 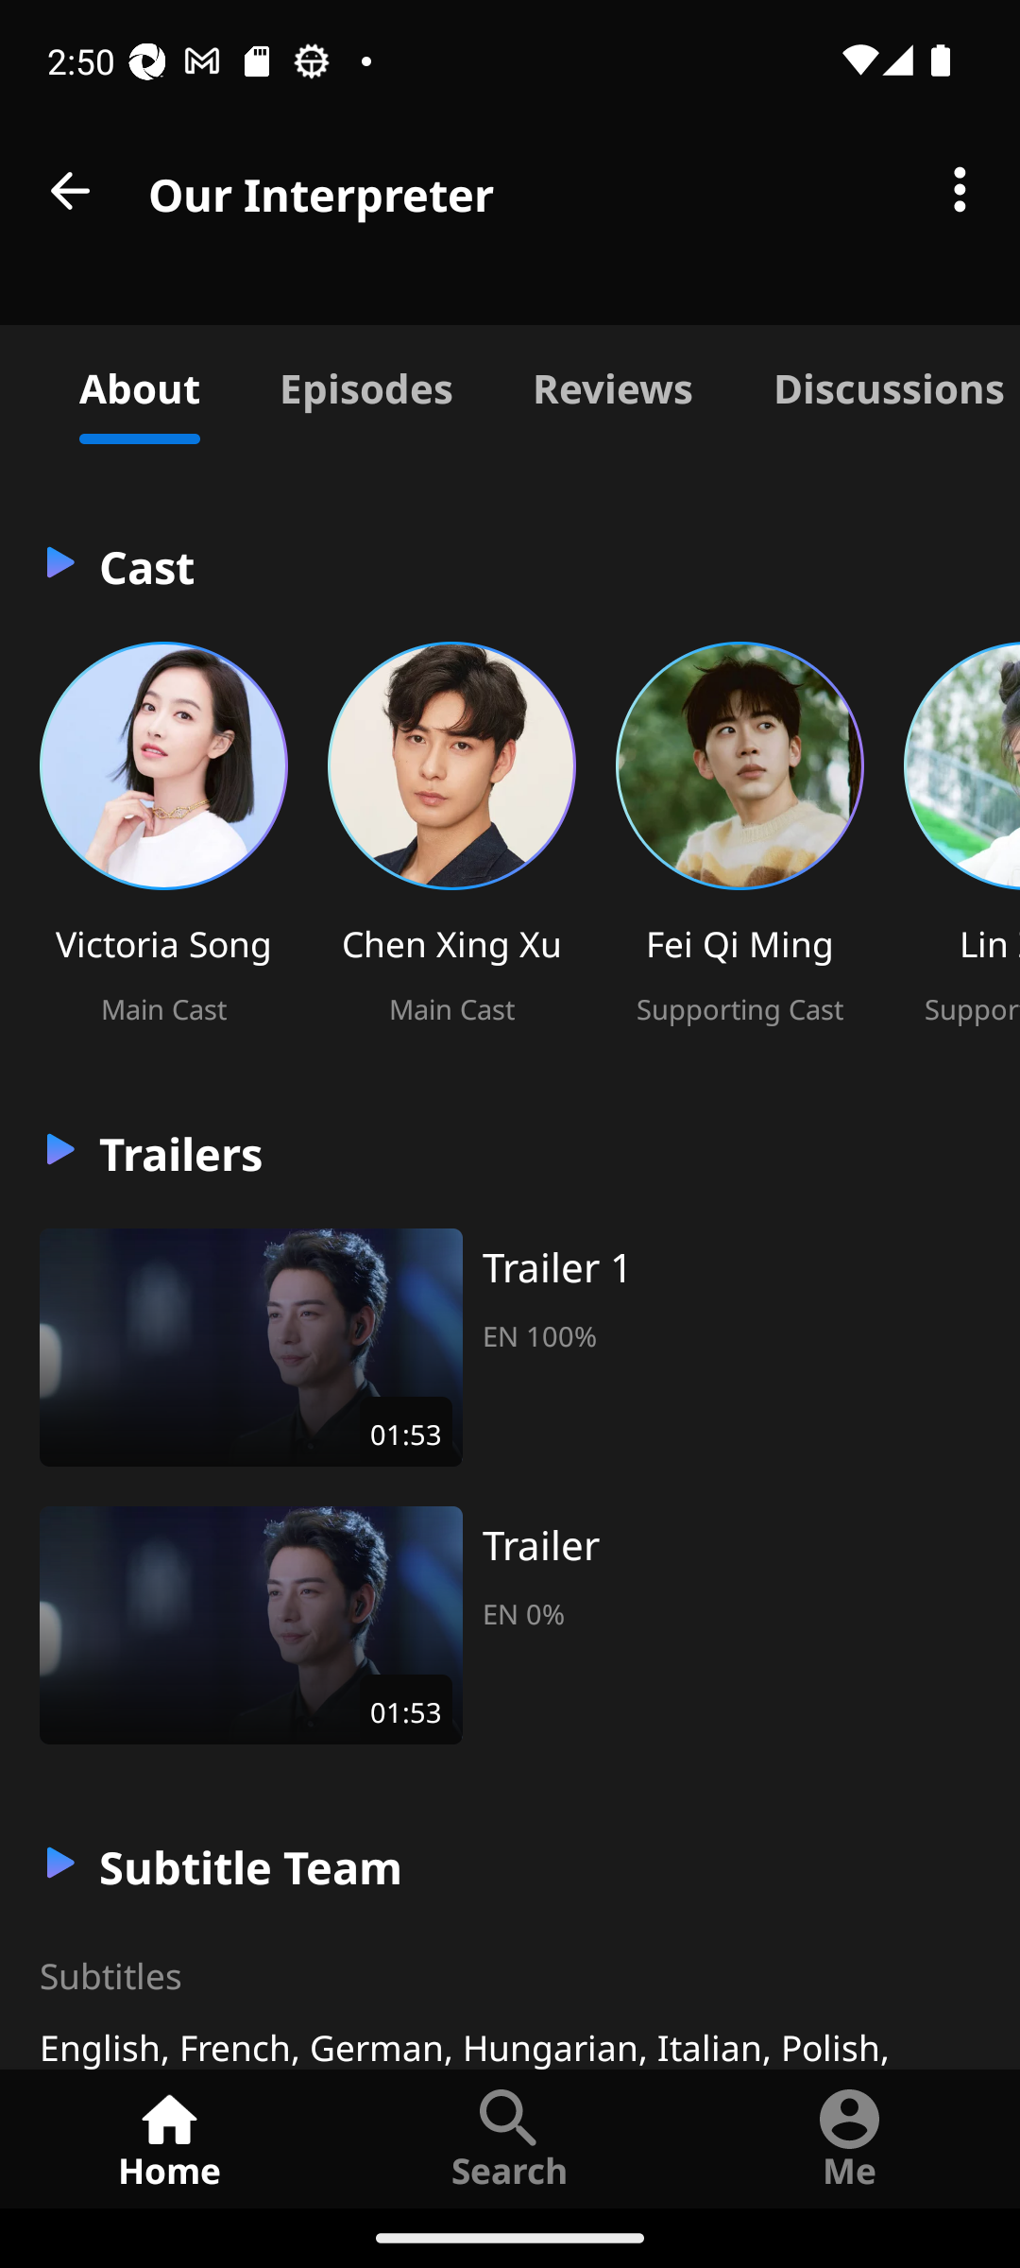 What do you see at coordinates (612, 384) in the screenshot?
I see `Reviews` at bounding box center [612, 384].